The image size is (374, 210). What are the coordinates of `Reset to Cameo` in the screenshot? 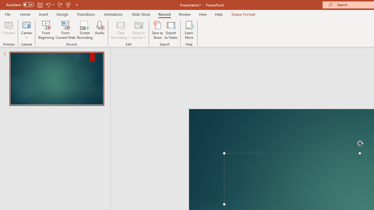 It's located at (138, 30).